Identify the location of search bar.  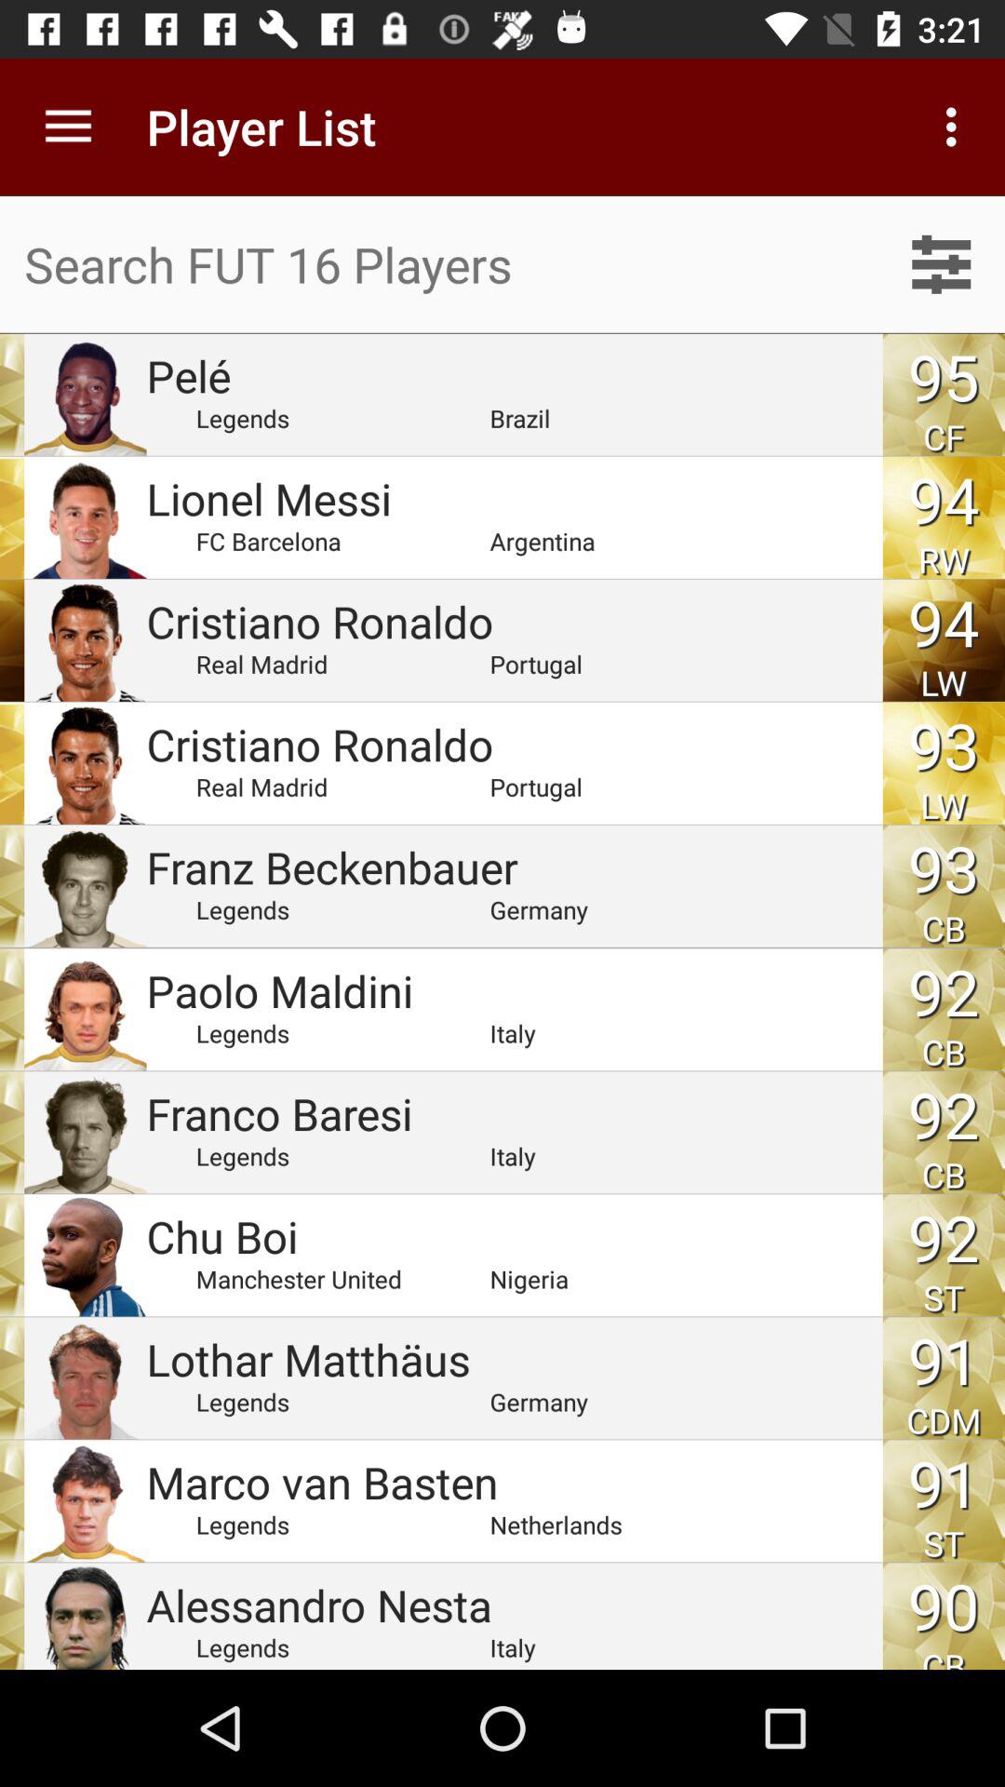
(439, 264).